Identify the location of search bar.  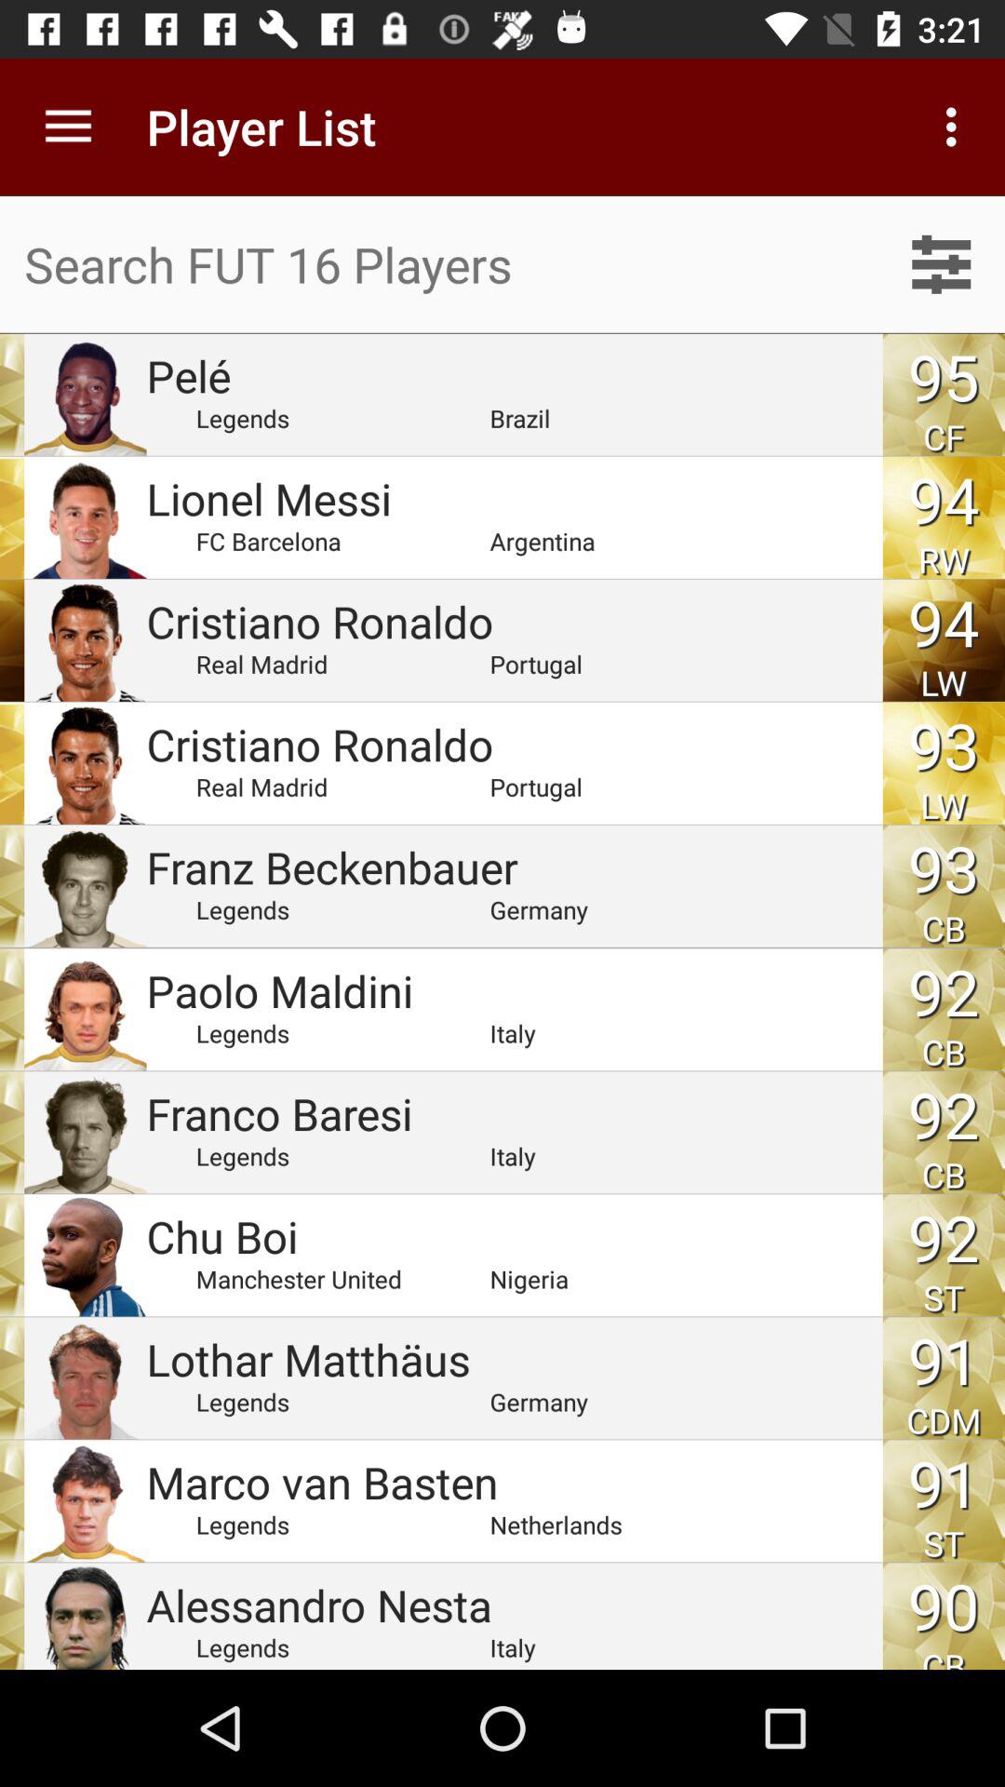
(439, 264).